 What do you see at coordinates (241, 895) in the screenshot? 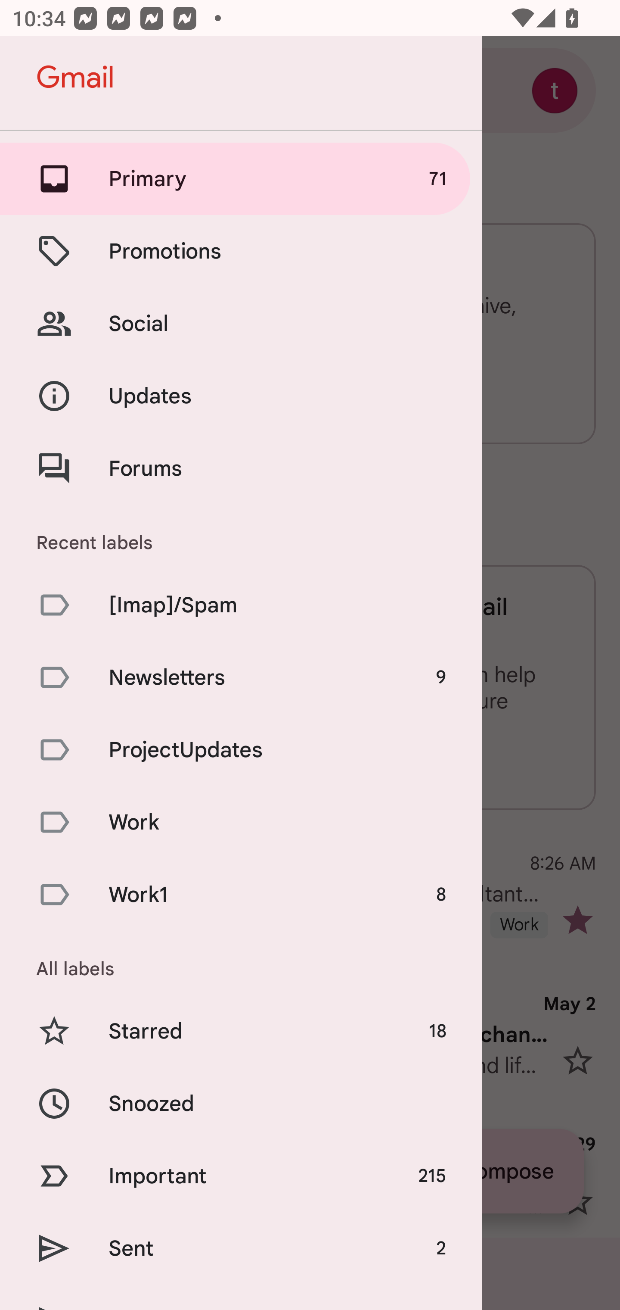
I see `Work1 8` at bounding box center [241, 895].